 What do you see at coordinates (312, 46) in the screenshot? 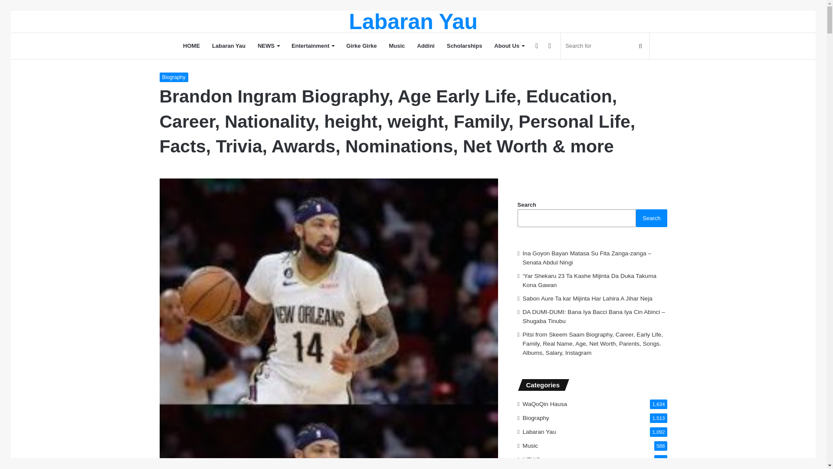
I see `Entertainment` at bounding box center [312, 46].